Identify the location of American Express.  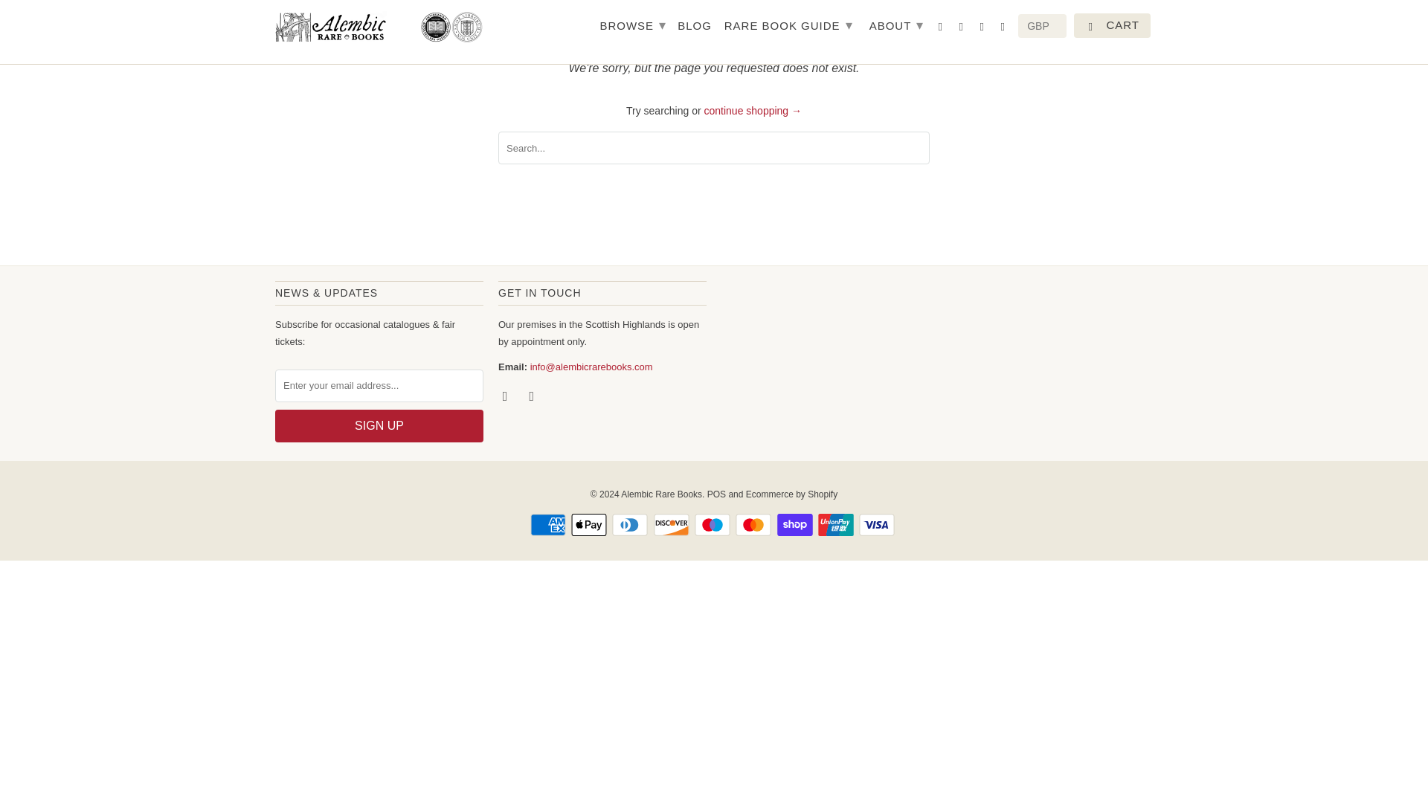
(549, 525).